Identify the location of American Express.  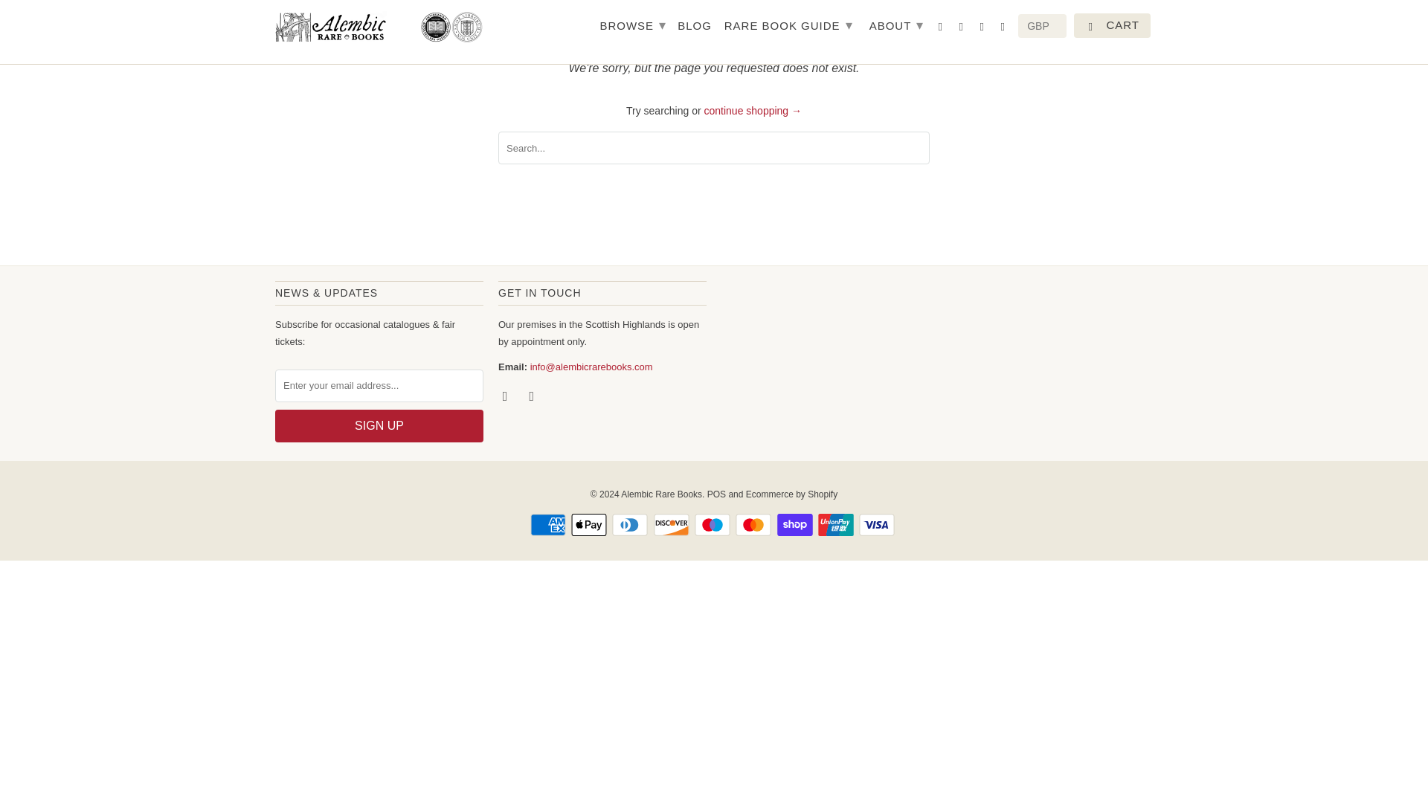
(549, 525).